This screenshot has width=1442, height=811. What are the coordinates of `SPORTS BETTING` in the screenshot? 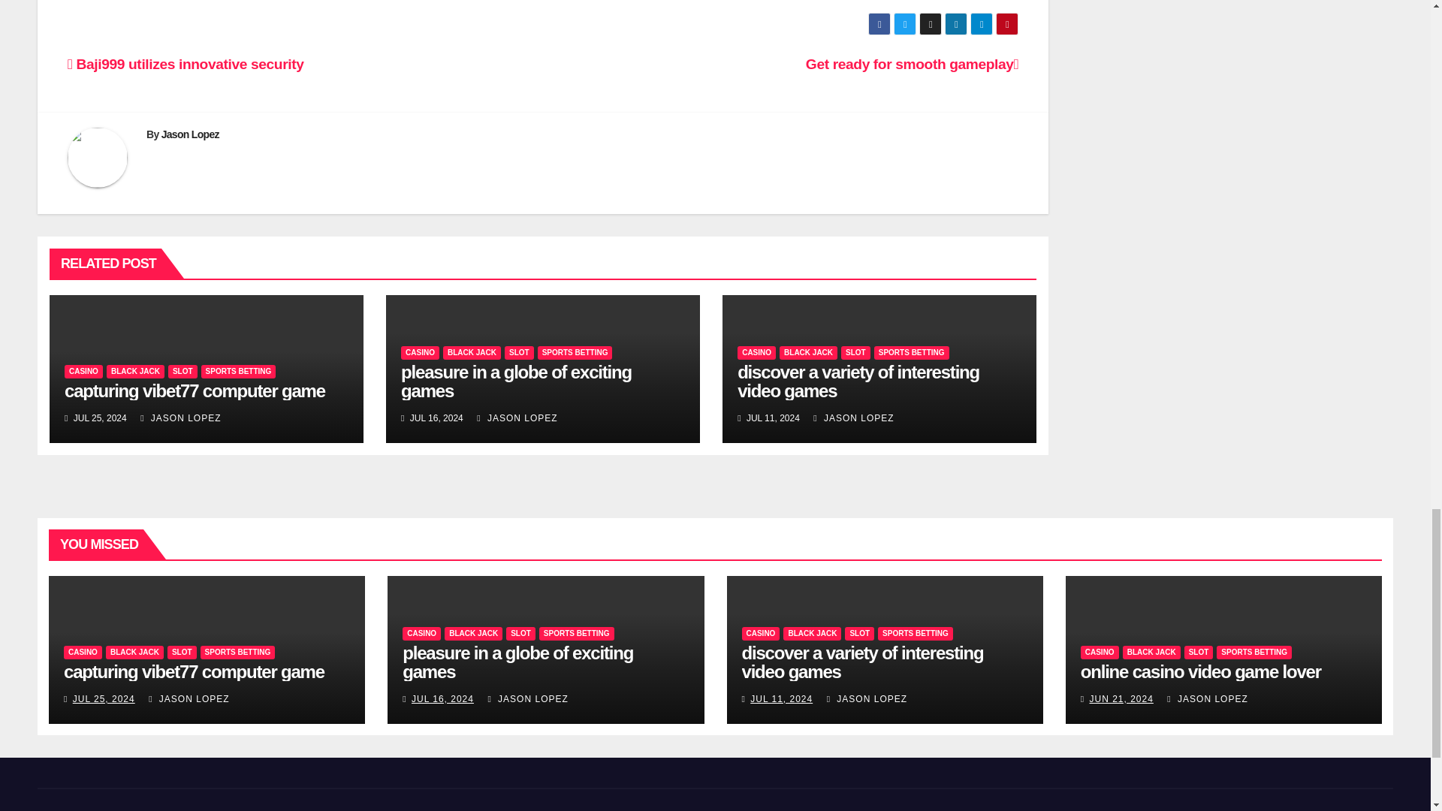 It's located at (239, 372).